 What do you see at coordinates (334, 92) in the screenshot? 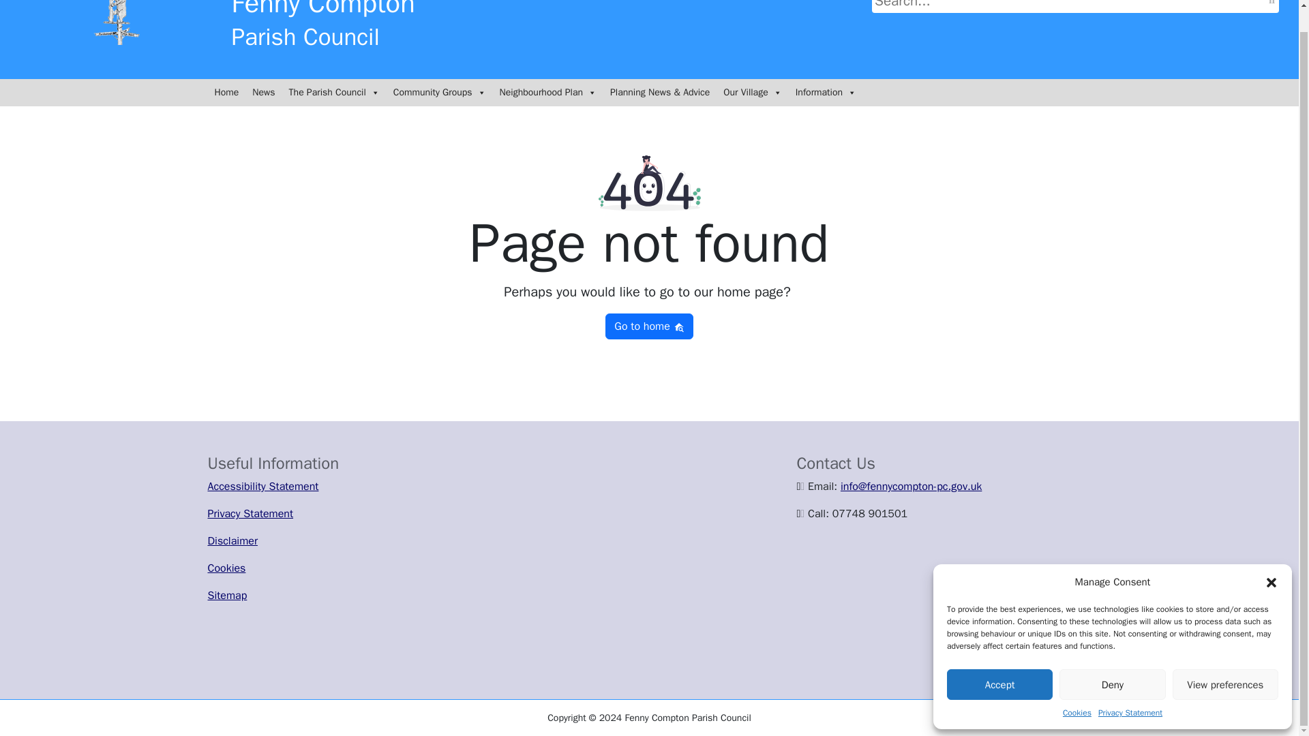
I see `The Parish Council` at bounding box center [334, 92].